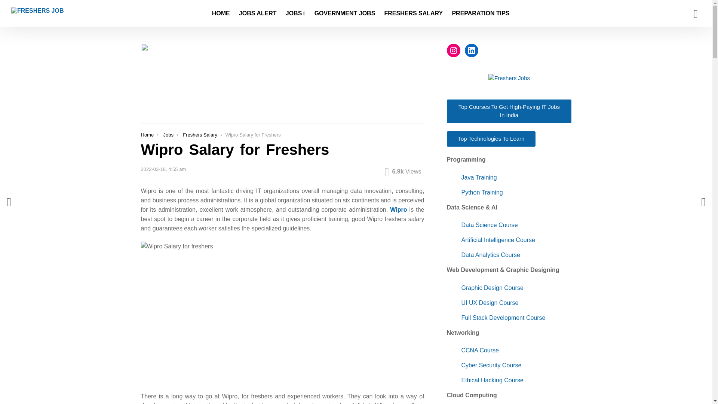 This screenshot has width=718, height=404. Describe the element at coordinates (221, 13) in the screenshot. I see `HOME` at that location.